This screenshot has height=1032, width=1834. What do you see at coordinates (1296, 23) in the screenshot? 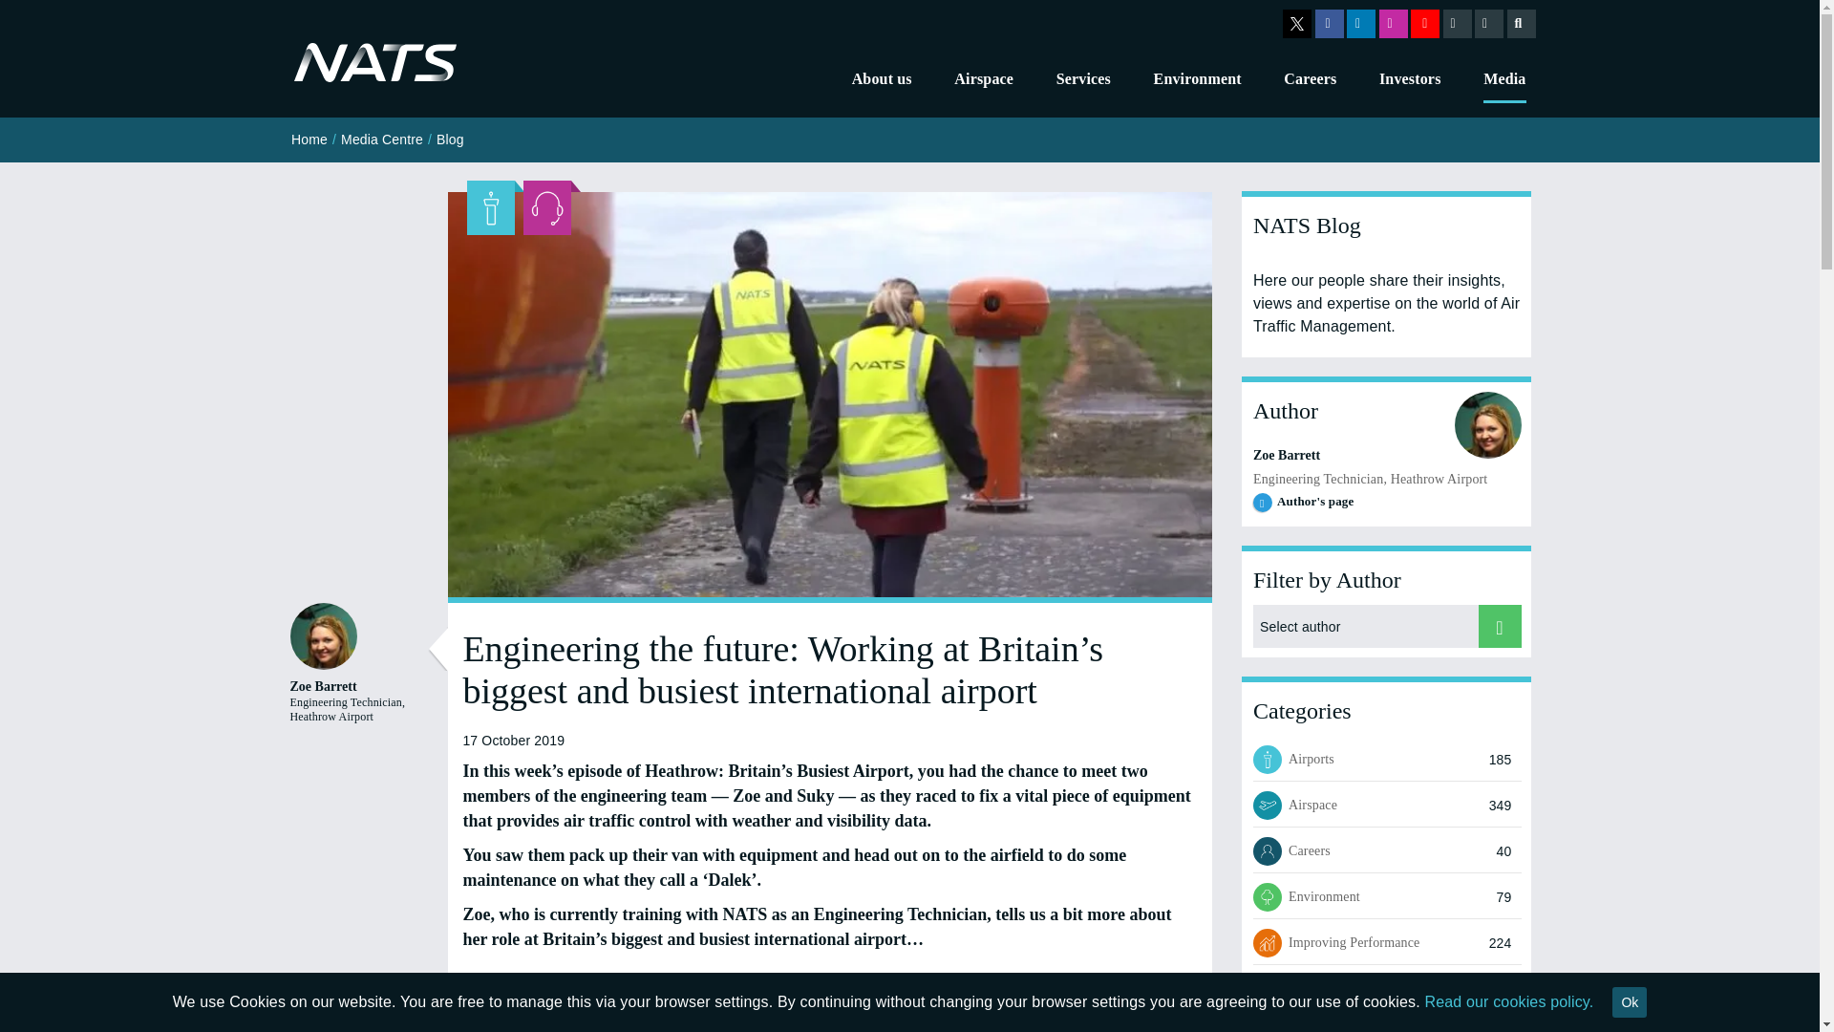
I see `Twitter` at bounding box center [1296, 23].